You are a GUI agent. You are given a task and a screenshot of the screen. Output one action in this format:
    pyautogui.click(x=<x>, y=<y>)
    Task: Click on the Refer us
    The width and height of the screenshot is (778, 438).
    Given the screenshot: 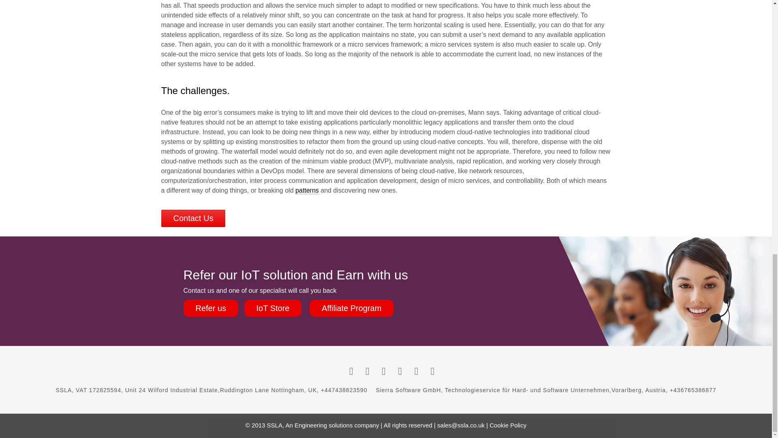 What is the action you would take?
    pyautogui.click(x=210, y=308)
    